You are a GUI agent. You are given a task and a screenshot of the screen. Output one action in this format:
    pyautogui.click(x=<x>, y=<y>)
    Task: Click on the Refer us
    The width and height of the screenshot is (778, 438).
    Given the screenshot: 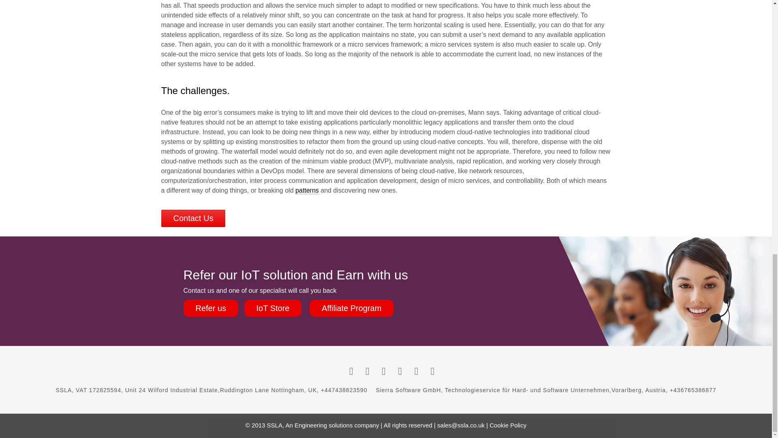 What is the action you would take?
    pyautogui.click(x=210, y=308)
    